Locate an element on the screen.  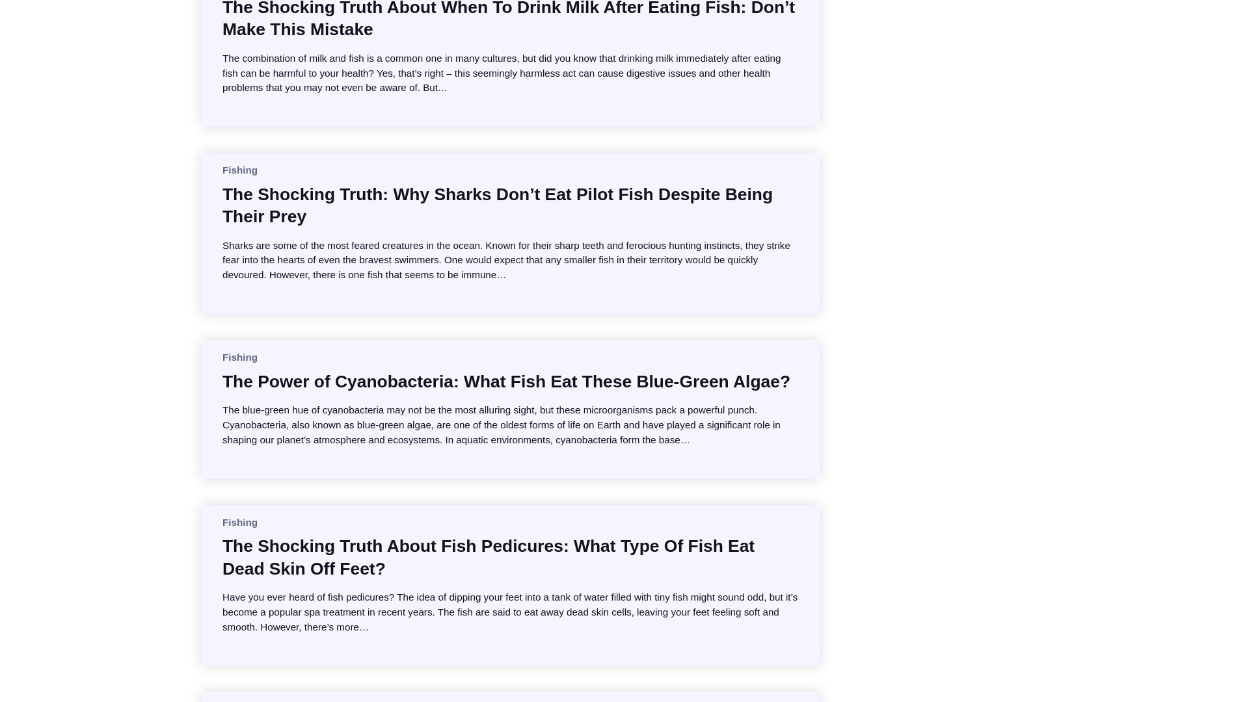
Fishing is located at coordinates (239, 522).